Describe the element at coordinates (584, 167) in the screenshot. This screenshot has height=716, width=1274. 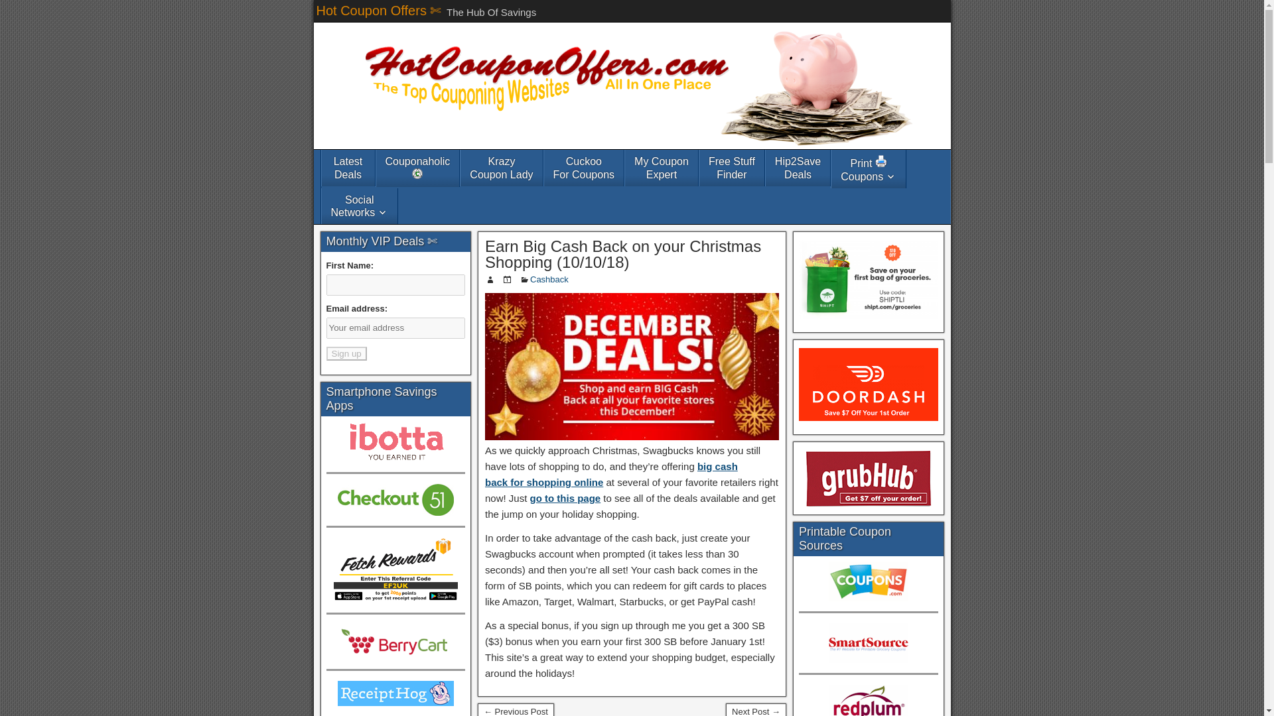
I see `Couponaholic` at that location.